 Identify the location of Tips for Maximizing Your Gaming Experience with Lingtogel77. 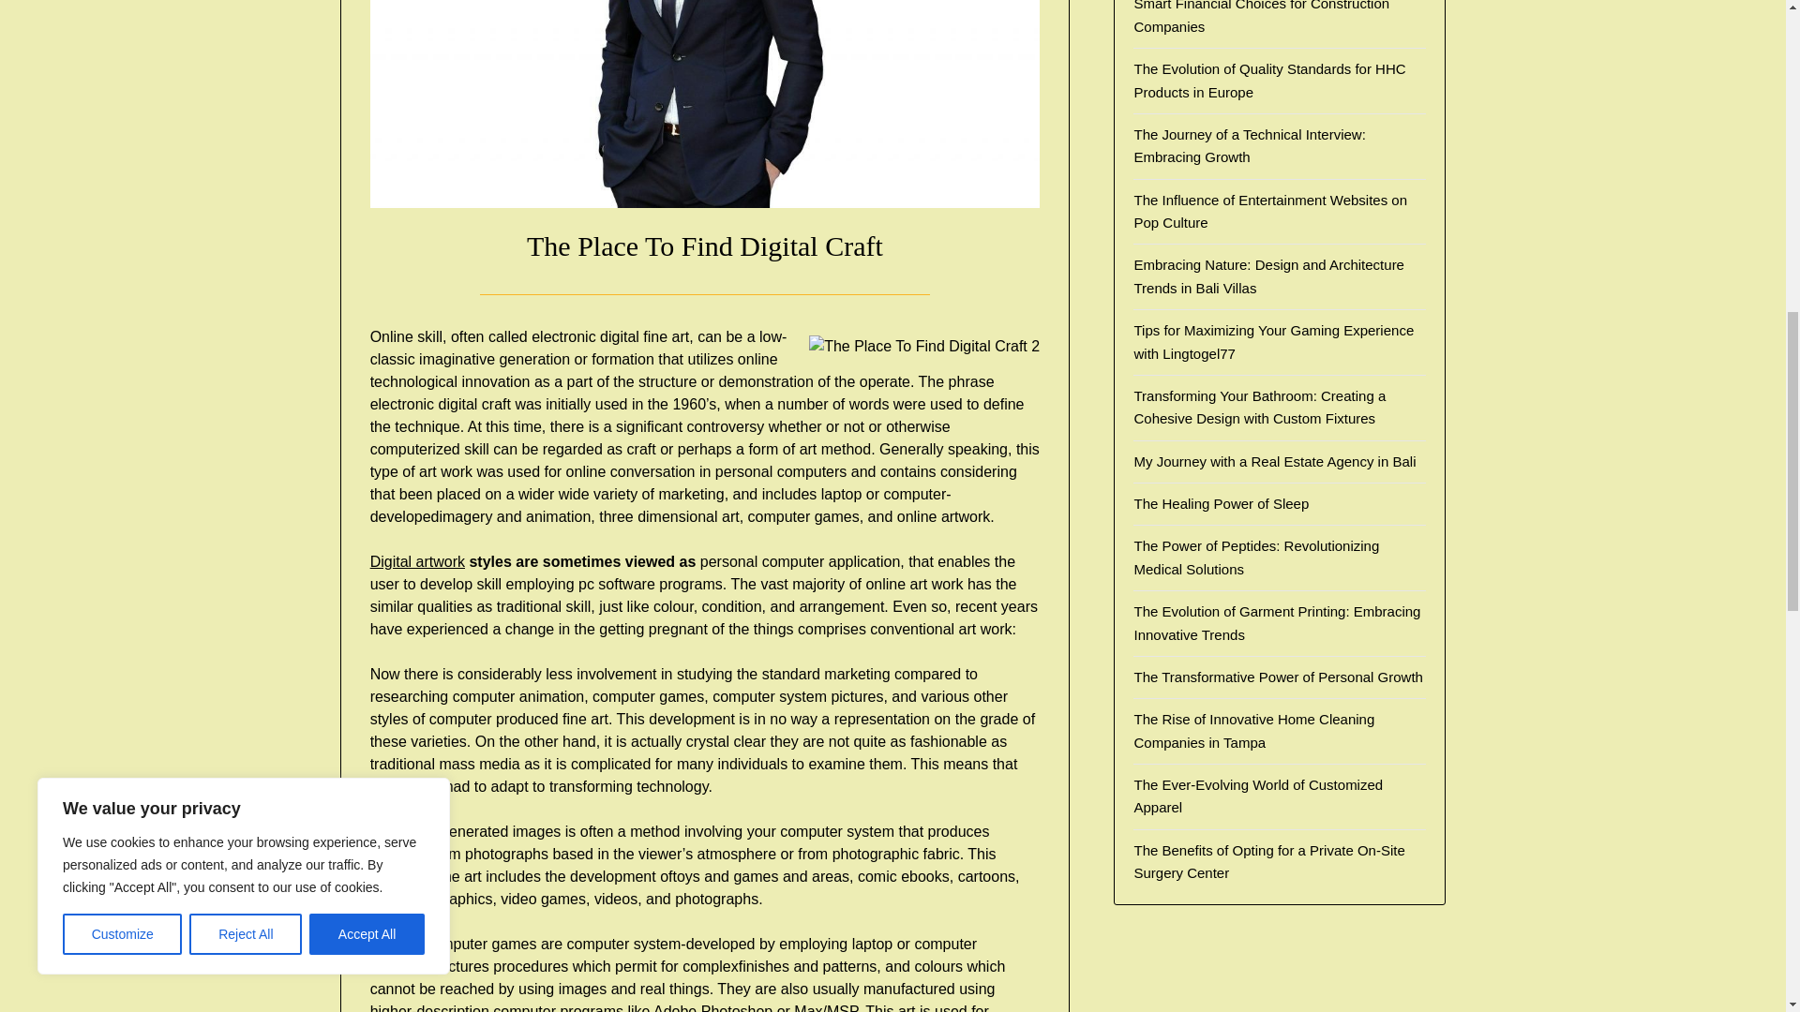
(1273, 341).